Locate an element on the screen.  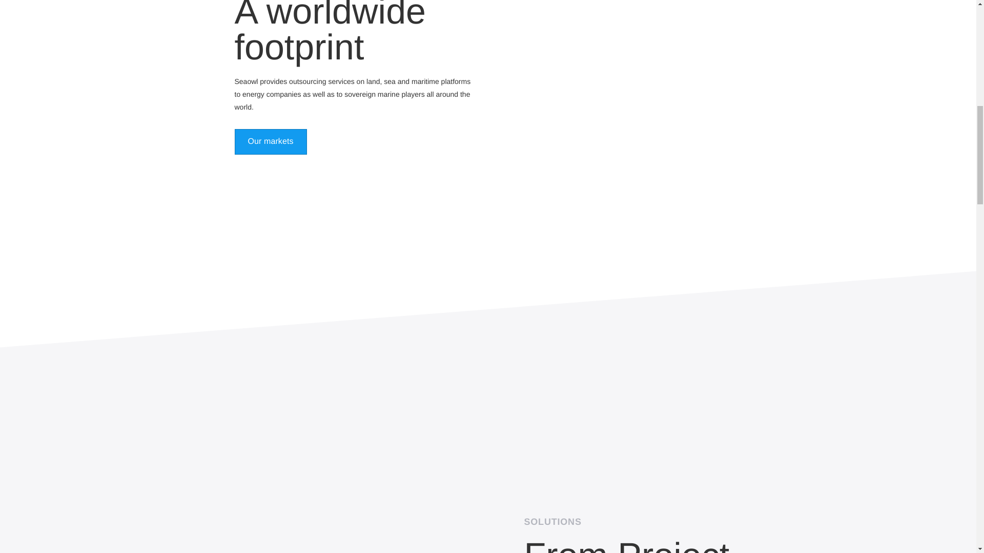
Our markets is located at coordinates (271, 141).